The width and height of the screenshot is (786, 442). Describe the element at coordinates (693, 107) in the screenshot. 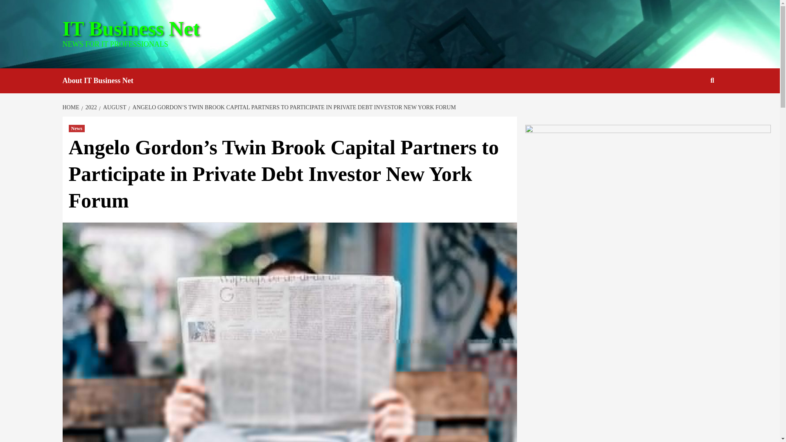

I see `Search` at that location.